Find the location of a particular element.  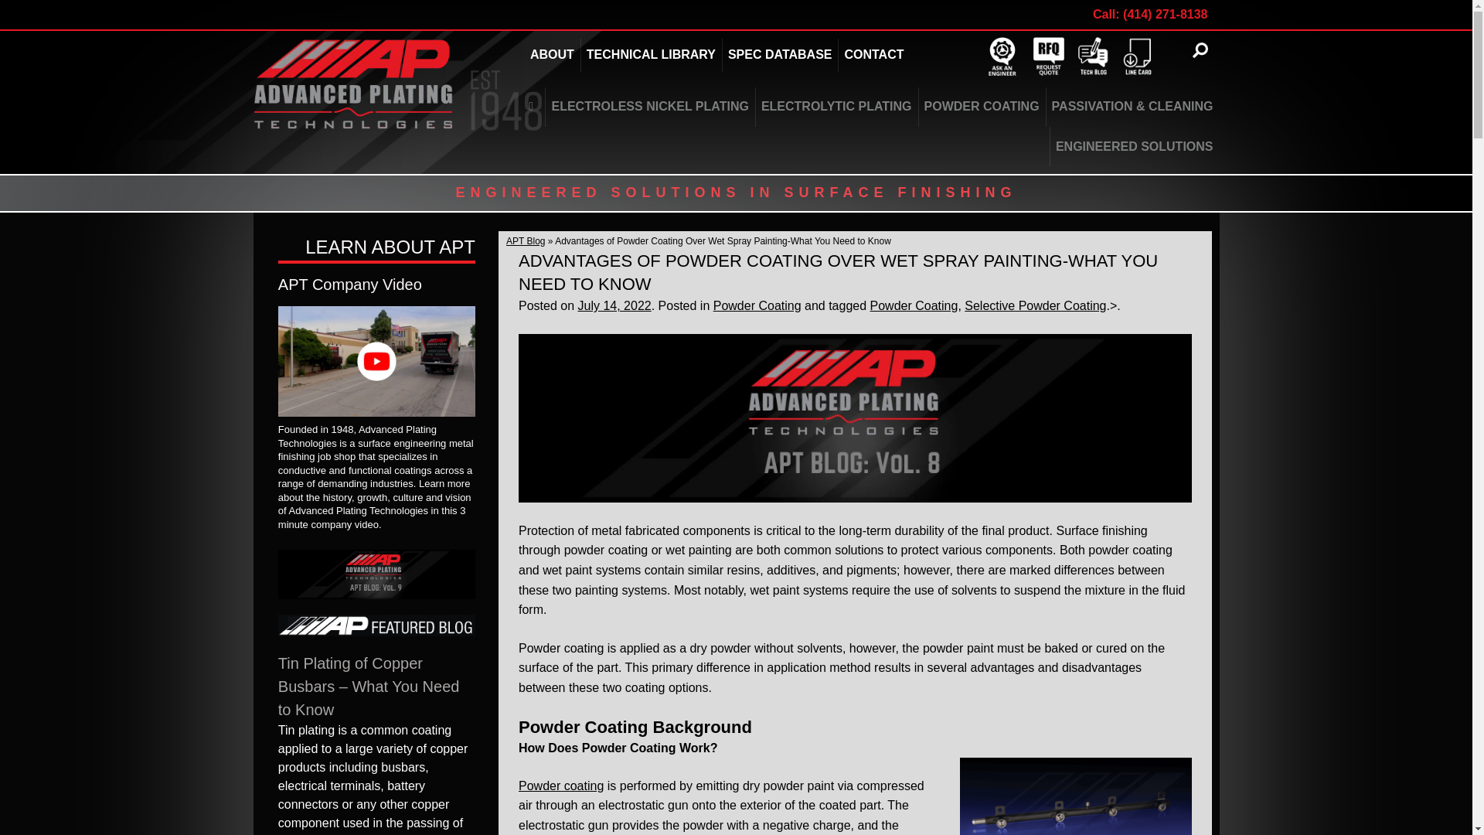

APT Technical Library is located at coordinates (649, 107).